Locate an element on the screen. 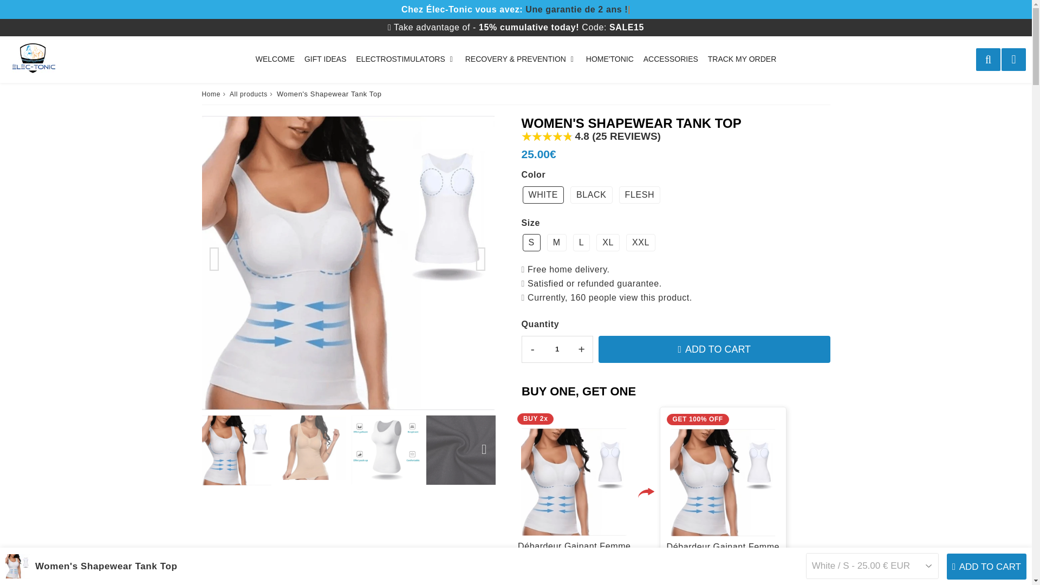 This screenshot has width=1040, height=585. ELECTROSTIMULATORS is located at coordinates (405, 59).